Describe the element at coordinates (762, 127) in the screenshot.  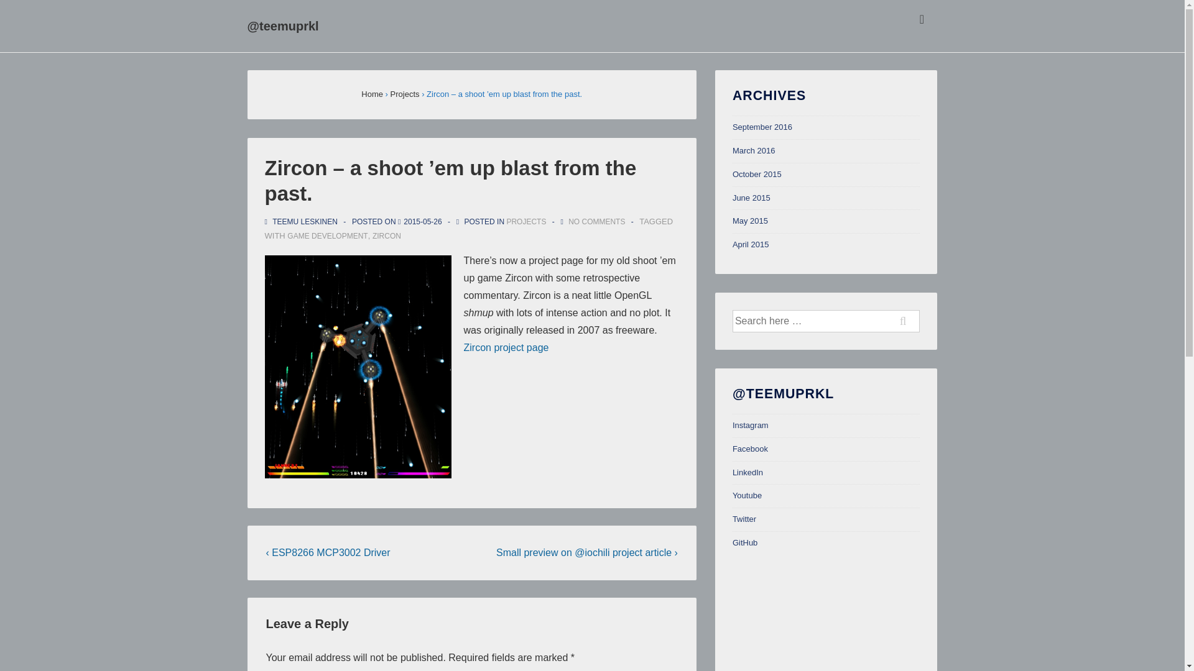
I see `September 2016` at that location.